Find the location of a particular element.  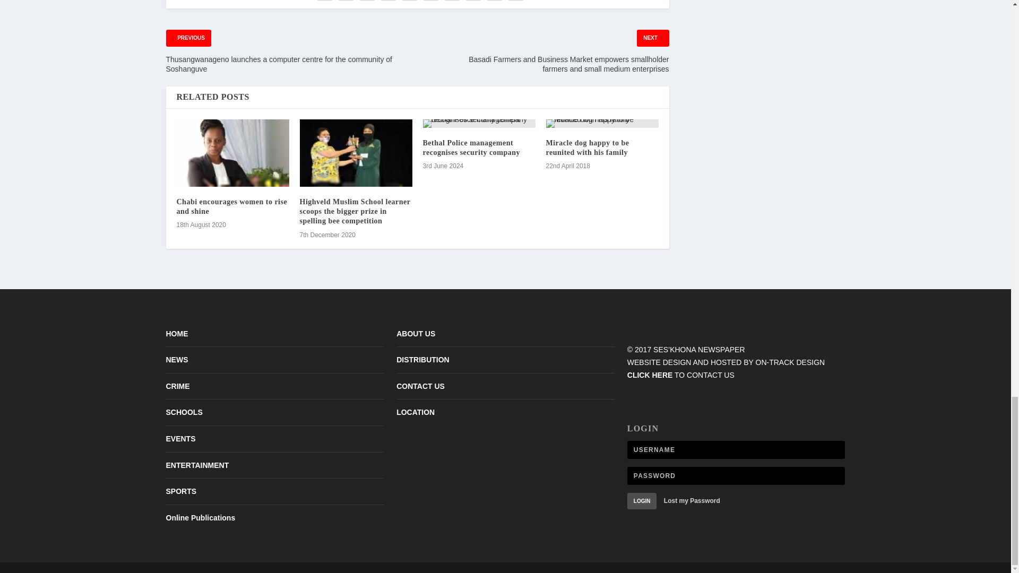

Miracle dog happy to be reunited with his family is located at coordinates (587, 147).